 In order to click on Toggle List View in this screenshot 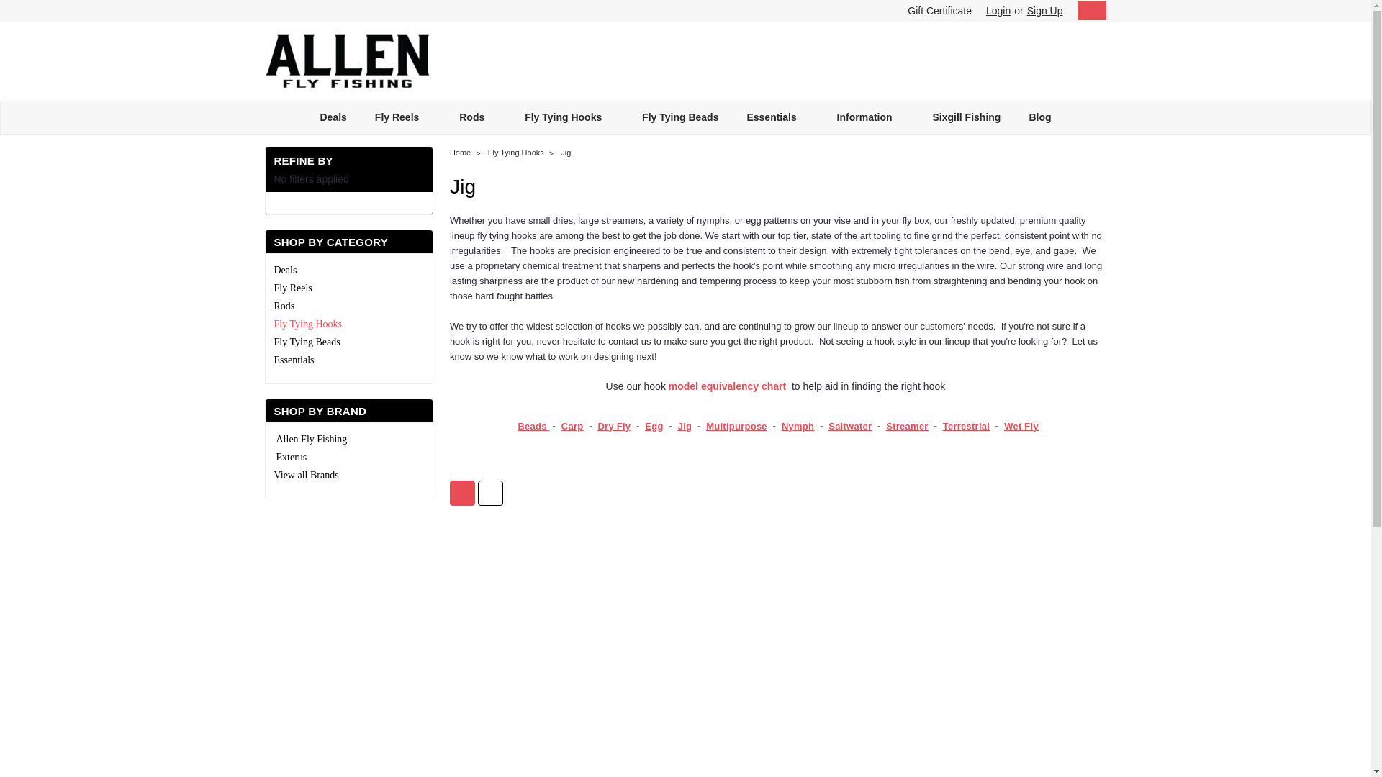, I will do `click(490, 494)`.